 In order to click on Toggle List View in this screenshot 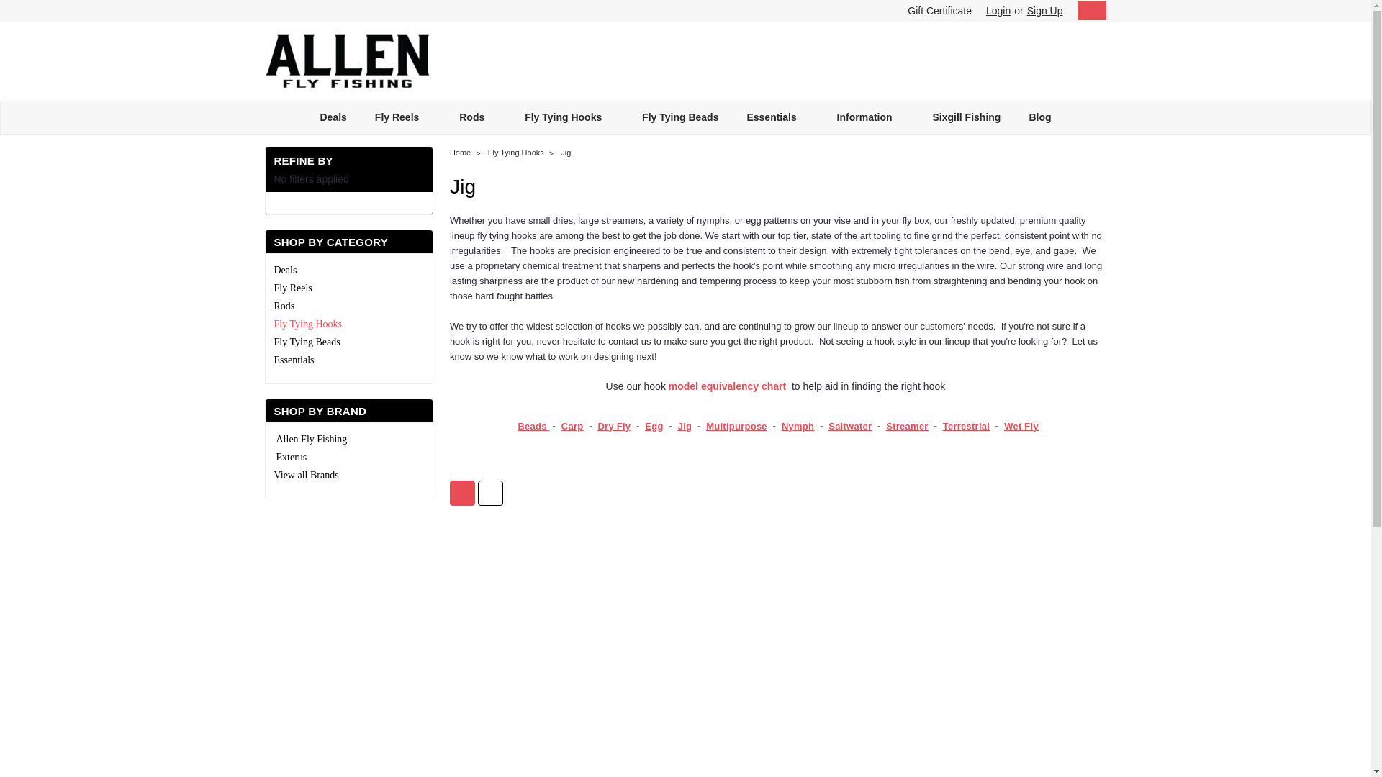, I will do `click(490, 494)`.